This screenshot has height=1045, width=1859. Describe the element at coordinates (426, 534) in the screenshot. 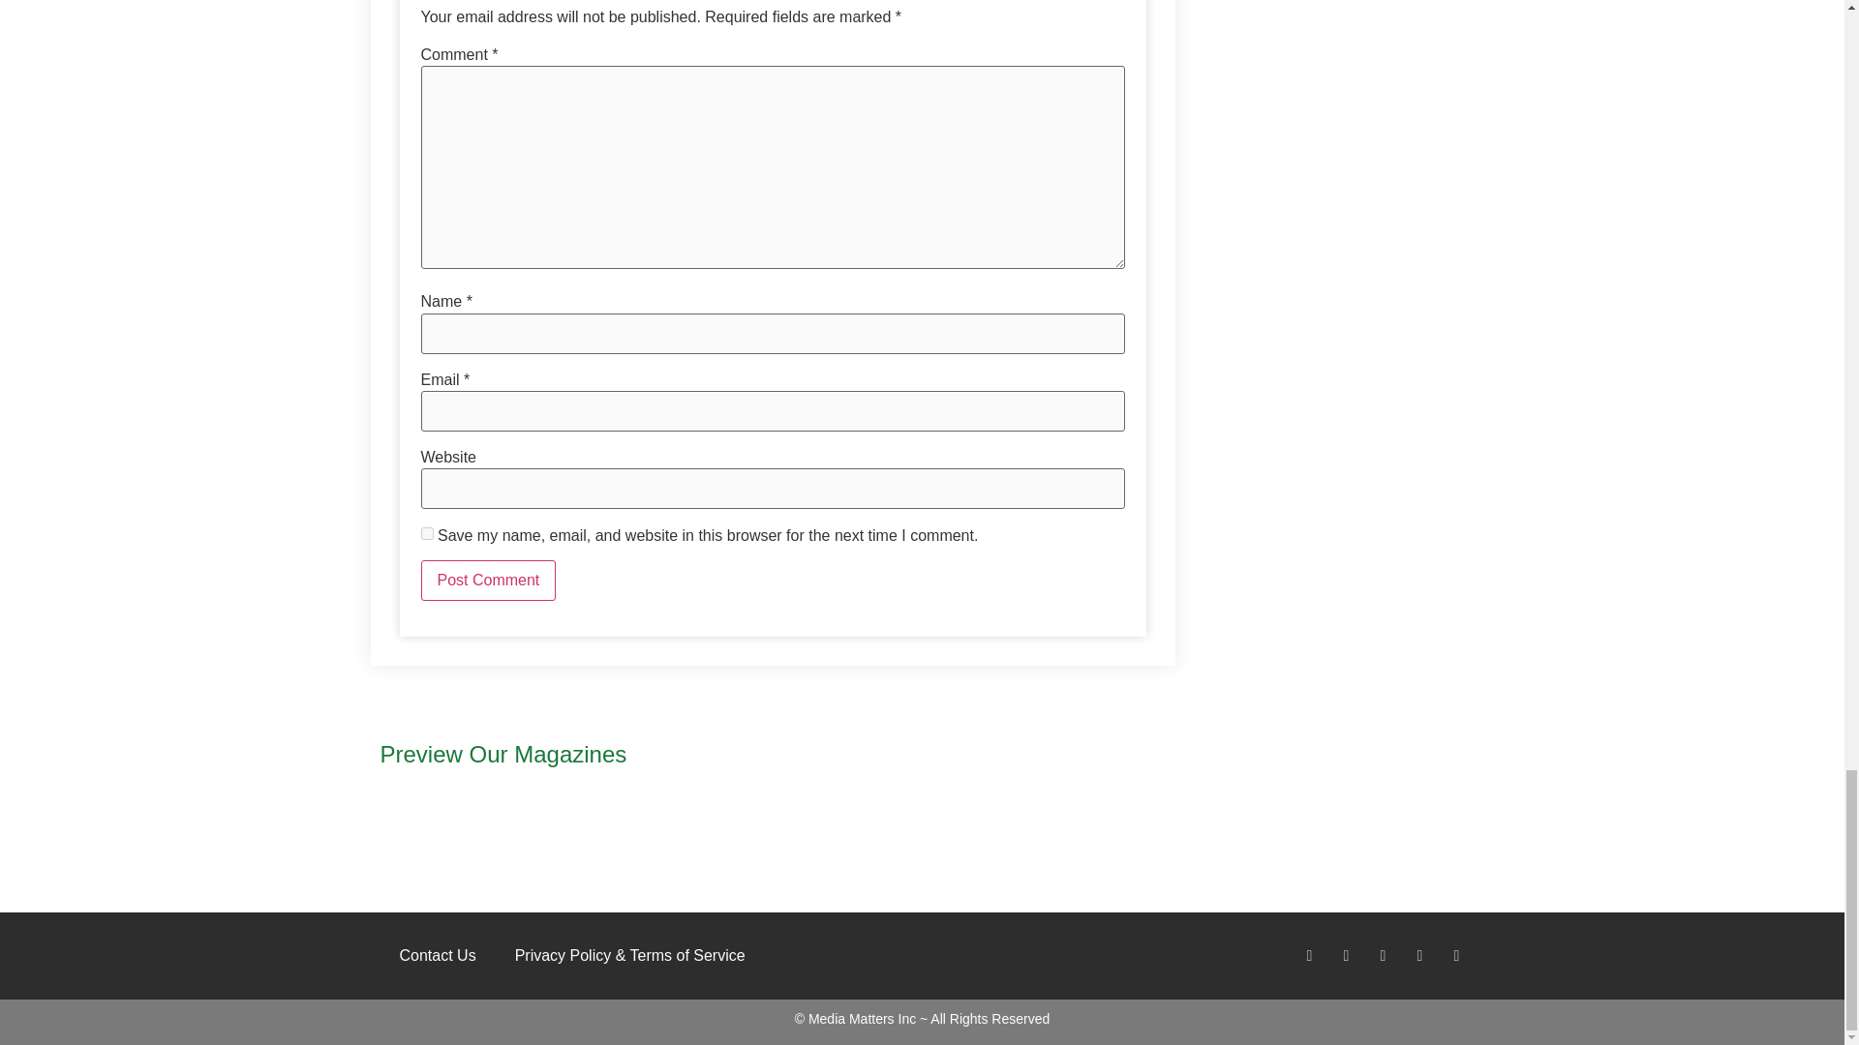

I see `yes` at that location.